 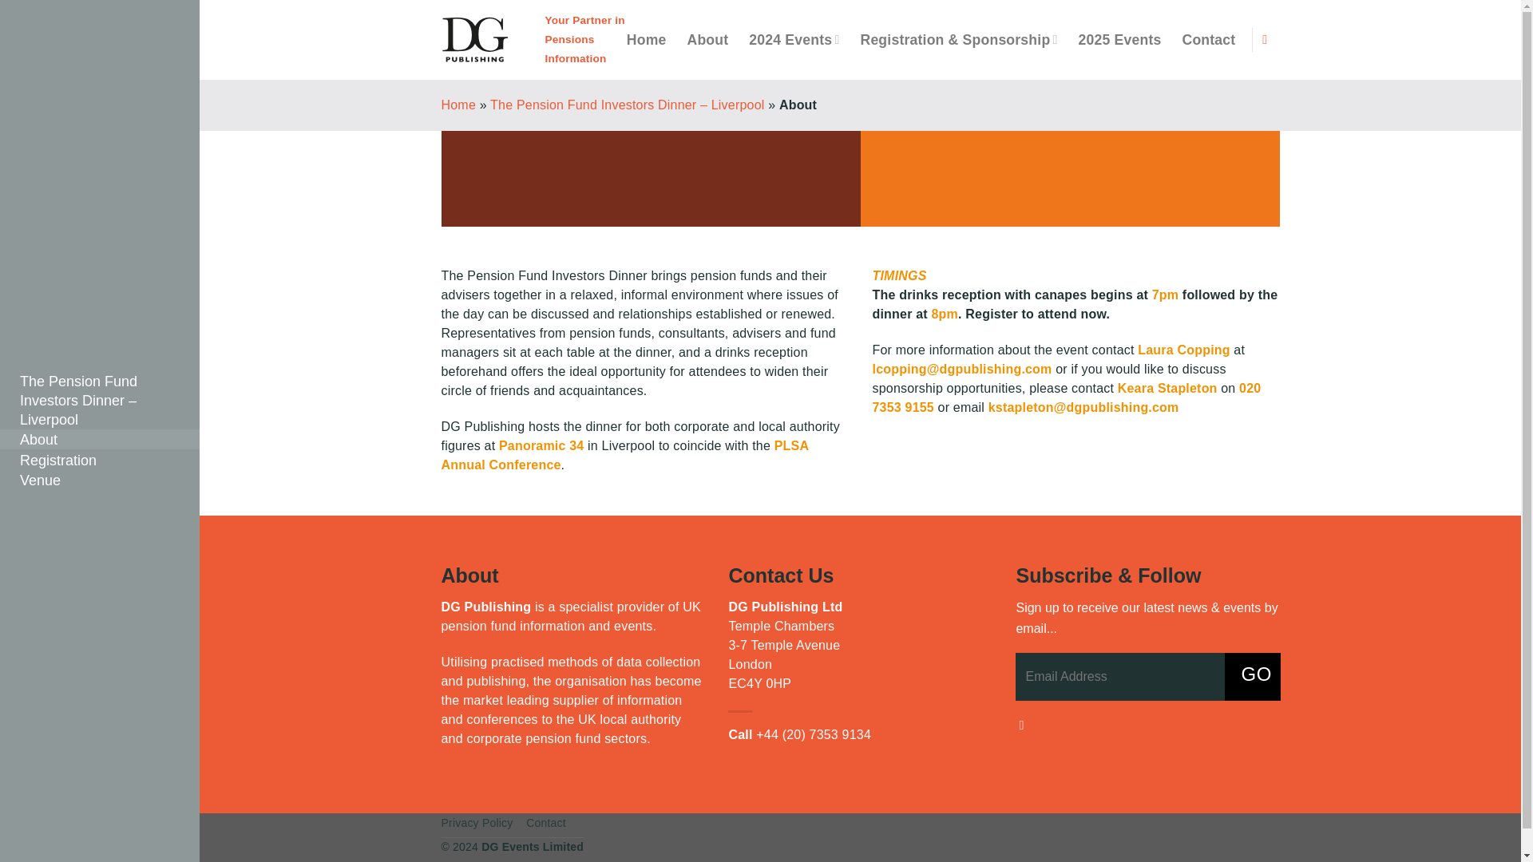 I want to click on 2024 Events, so click(x=794, y=40).